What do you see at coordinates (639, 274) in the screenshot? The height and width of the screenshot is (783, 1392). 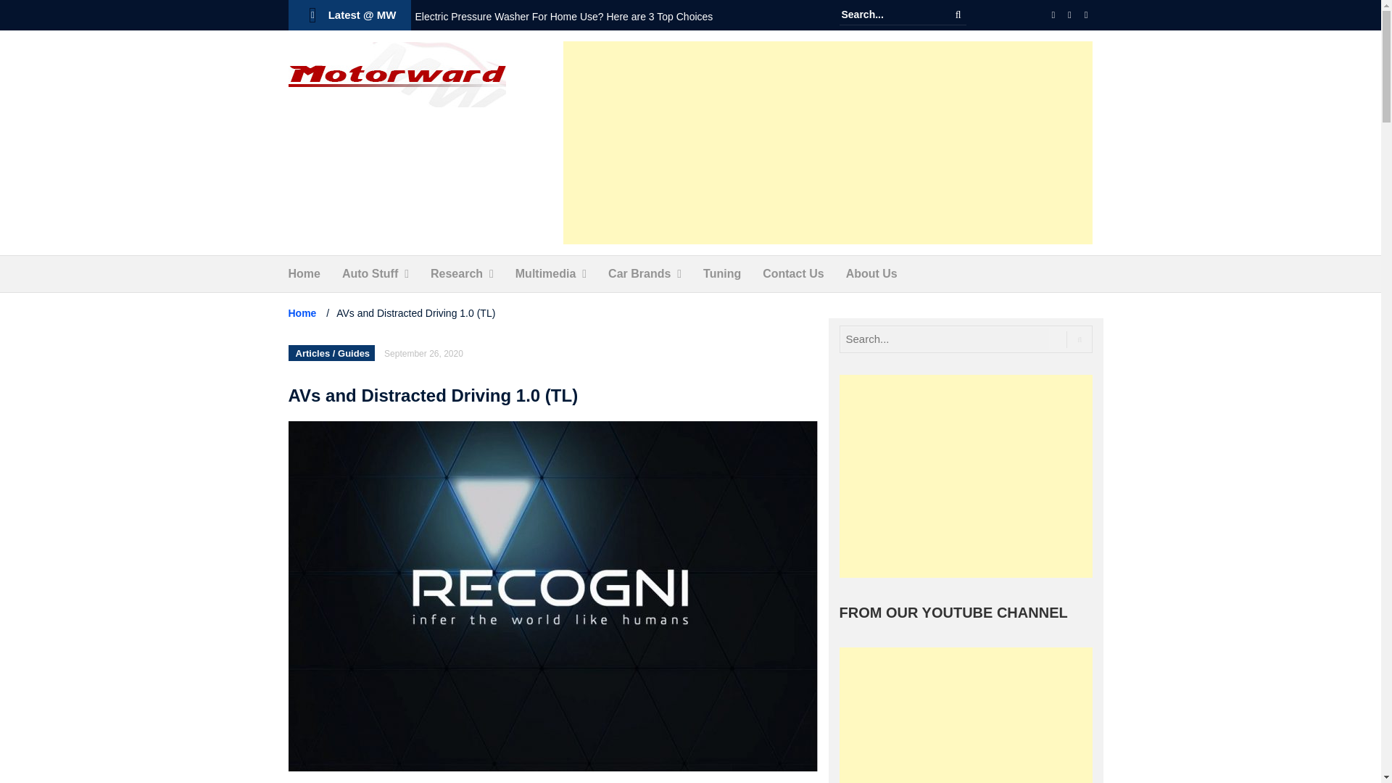 I see `Car Brands` at bounding box center [639, 274].